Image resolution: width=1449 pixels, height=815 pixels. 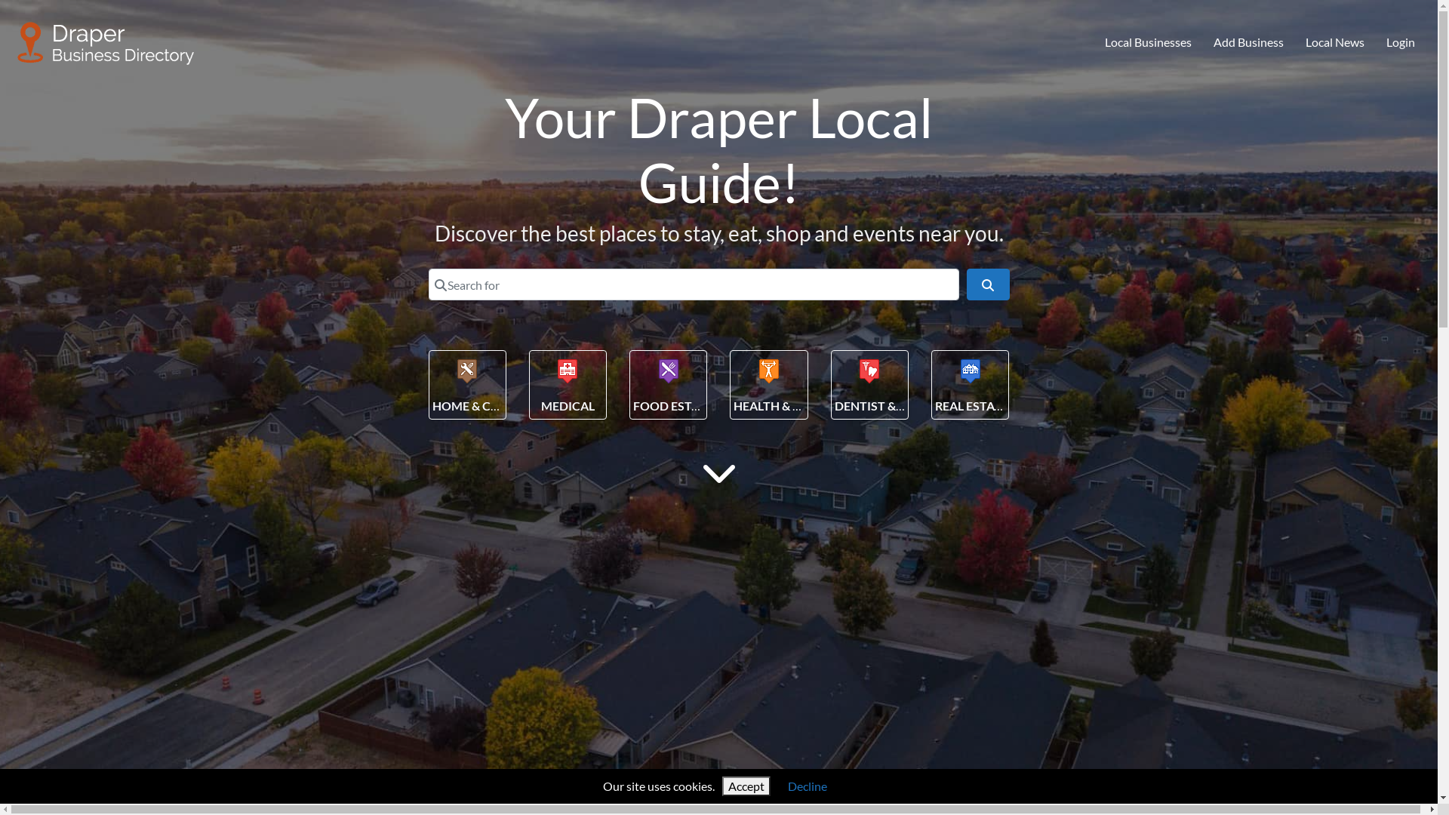 I want to click on HOME & CONSTRUCTION, so click(x=505, y=406).